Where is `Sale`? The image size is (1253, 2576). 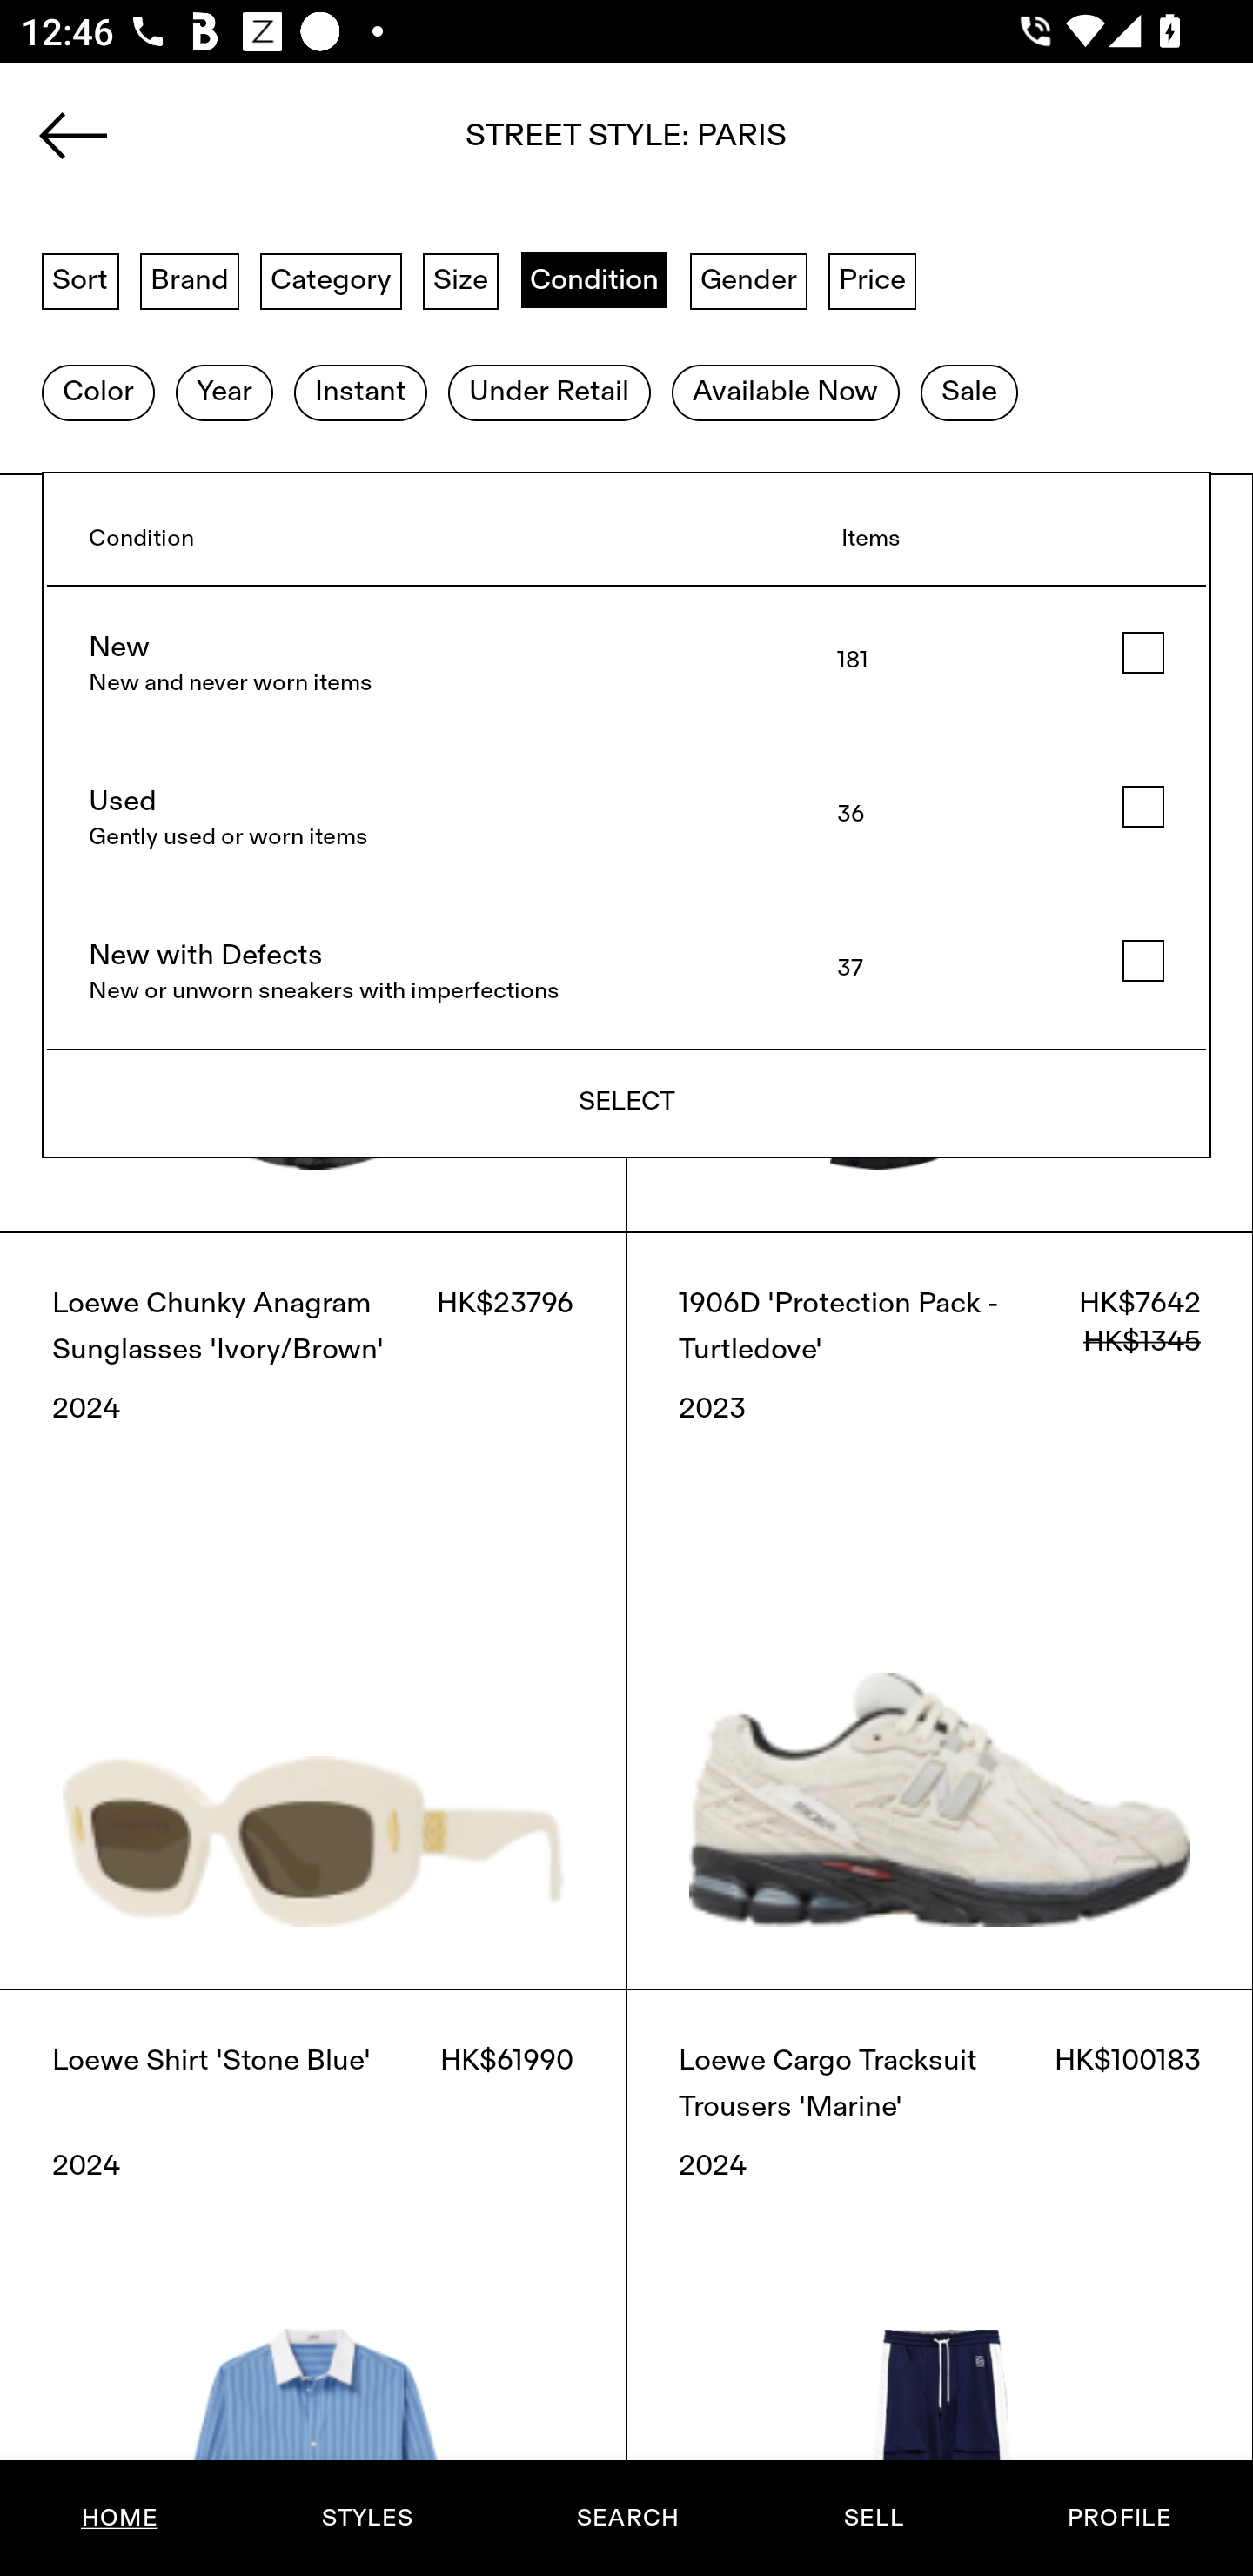
Sale is located at coordinates (969, 392).